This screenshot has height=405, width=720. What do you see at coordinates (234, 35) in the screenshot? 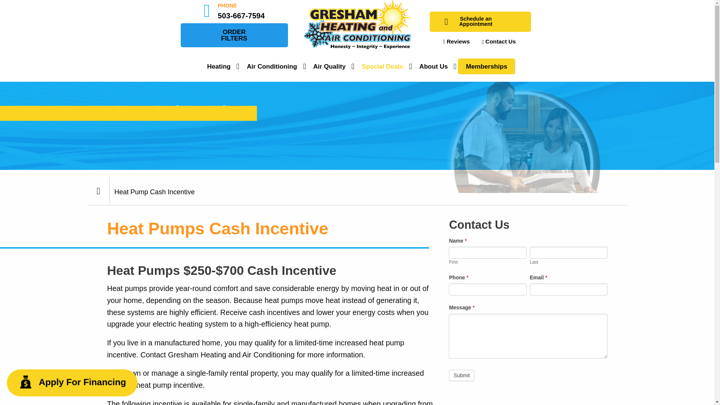
I see `ORDER FILTERS` at bounding box center [234, 35].